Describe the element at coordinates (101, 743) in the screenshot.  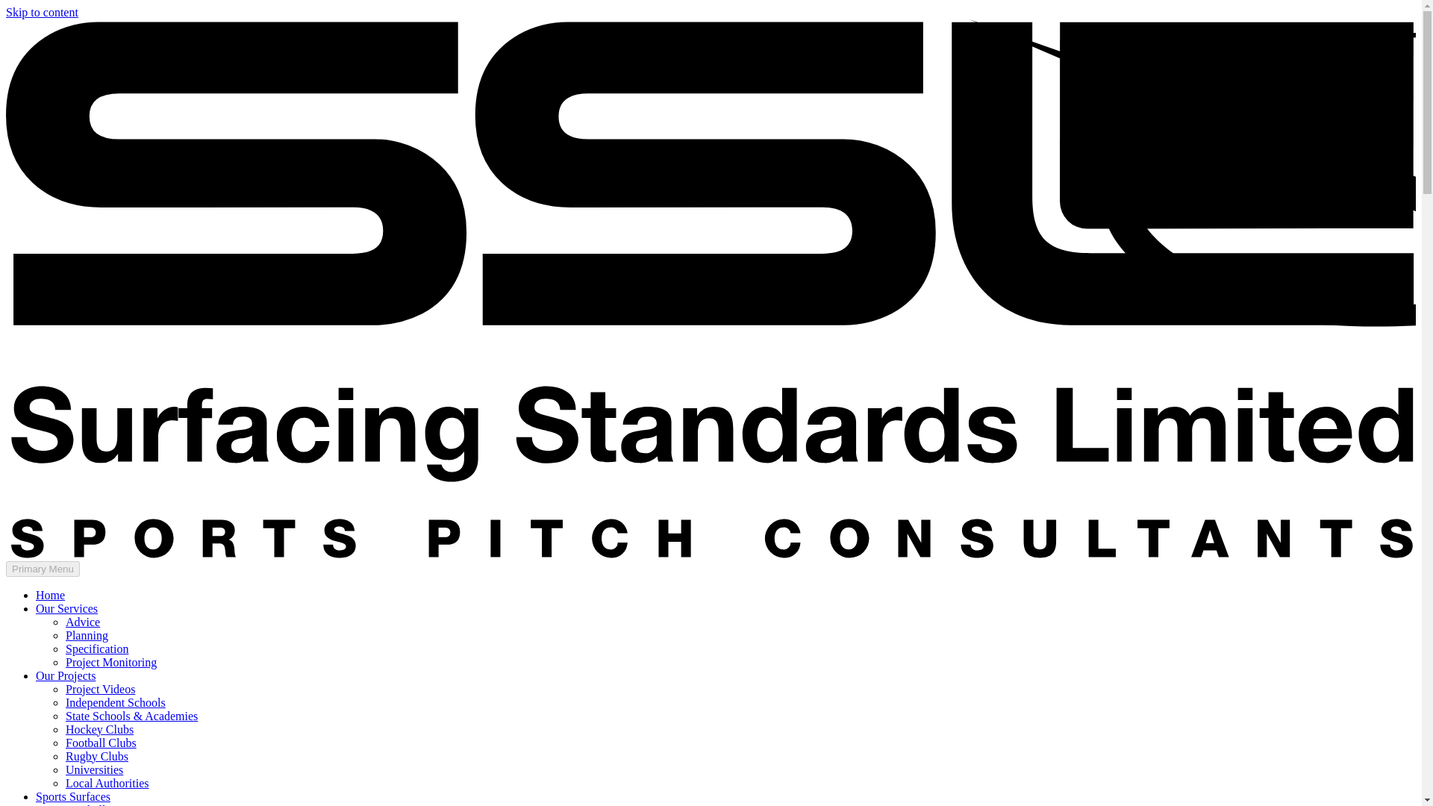
I see `Football Clubs` at that location.